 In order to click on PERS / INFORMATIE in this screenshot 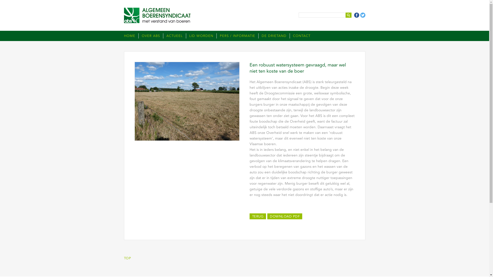, I will do `click(237, 36)`.